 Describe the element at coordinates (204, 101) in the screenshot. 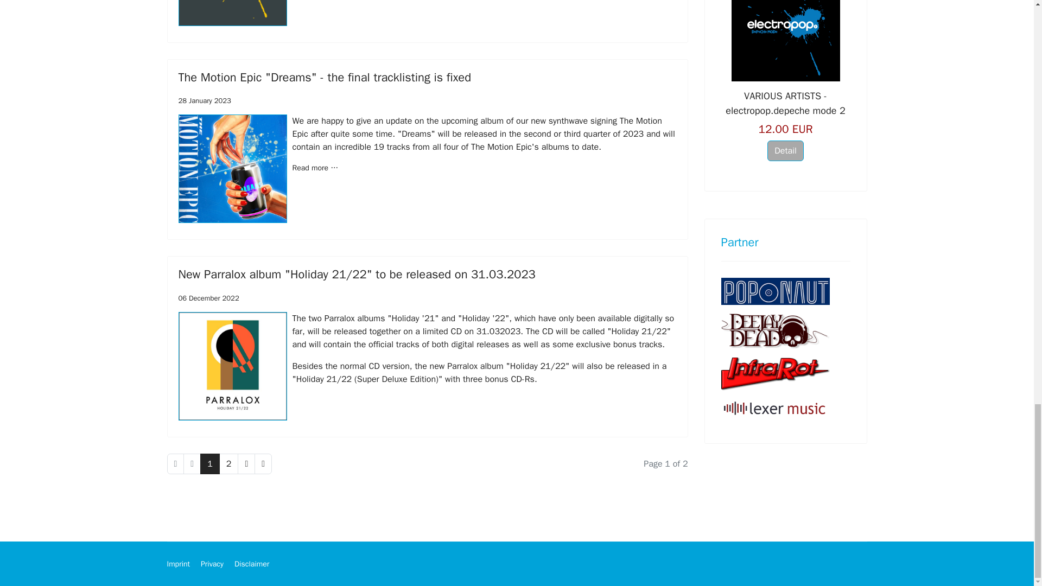

I see `Published: 28 January 2023` at that location.